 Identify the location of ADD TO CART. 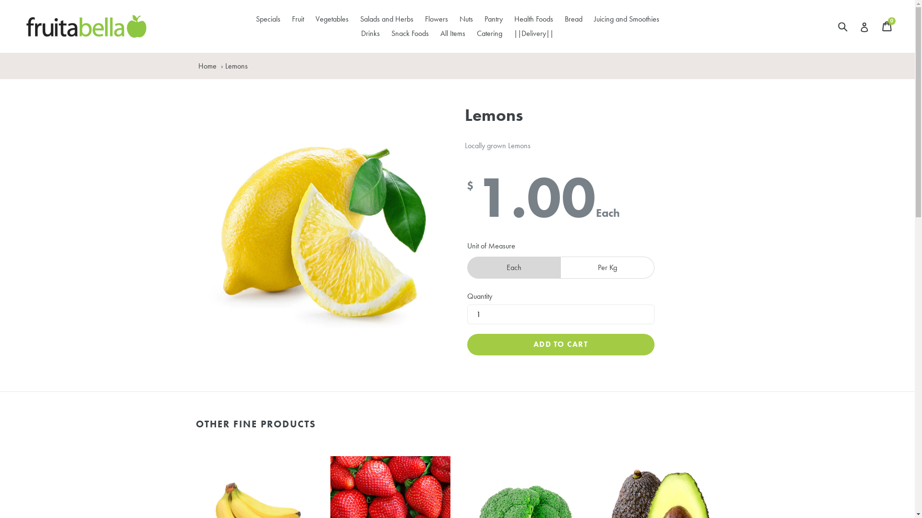
(560, 344).